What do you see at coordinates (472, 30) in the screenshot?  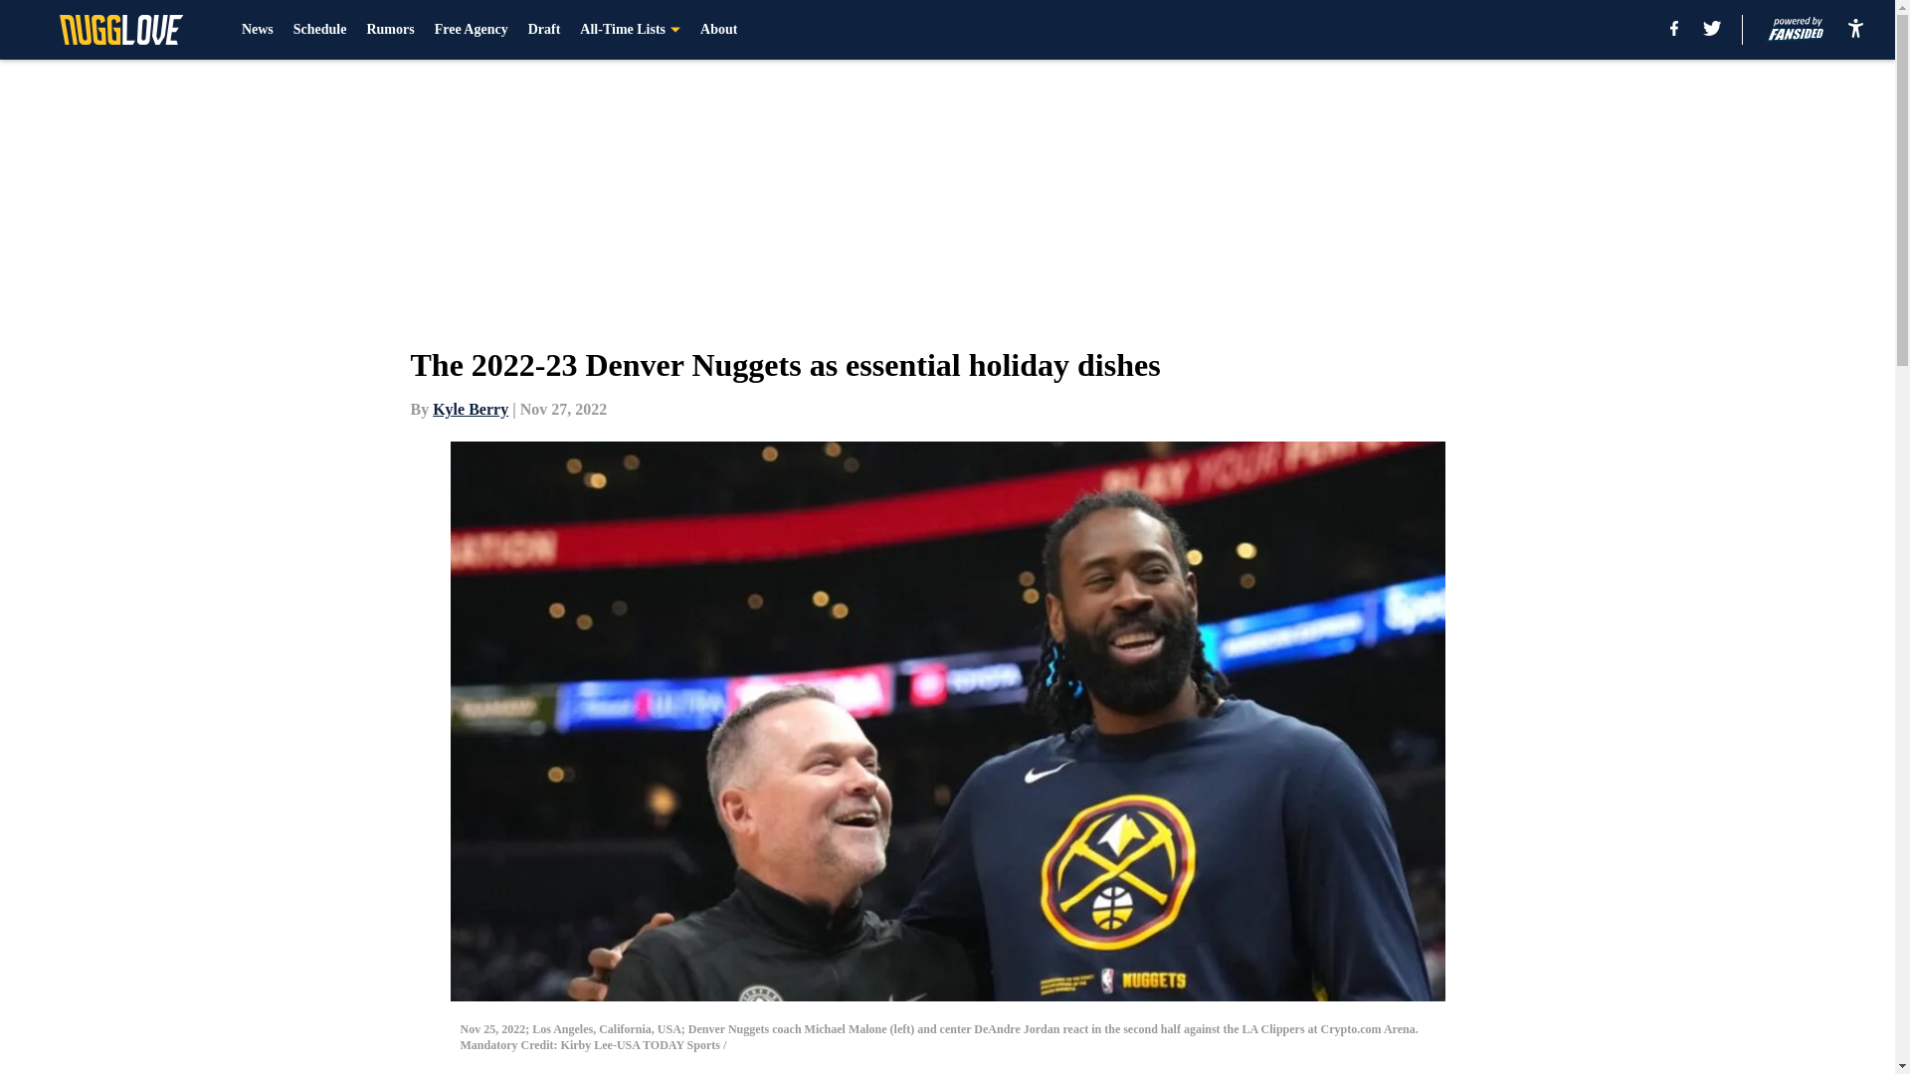 I see `Free Agency` at bounding box center [472, 30].